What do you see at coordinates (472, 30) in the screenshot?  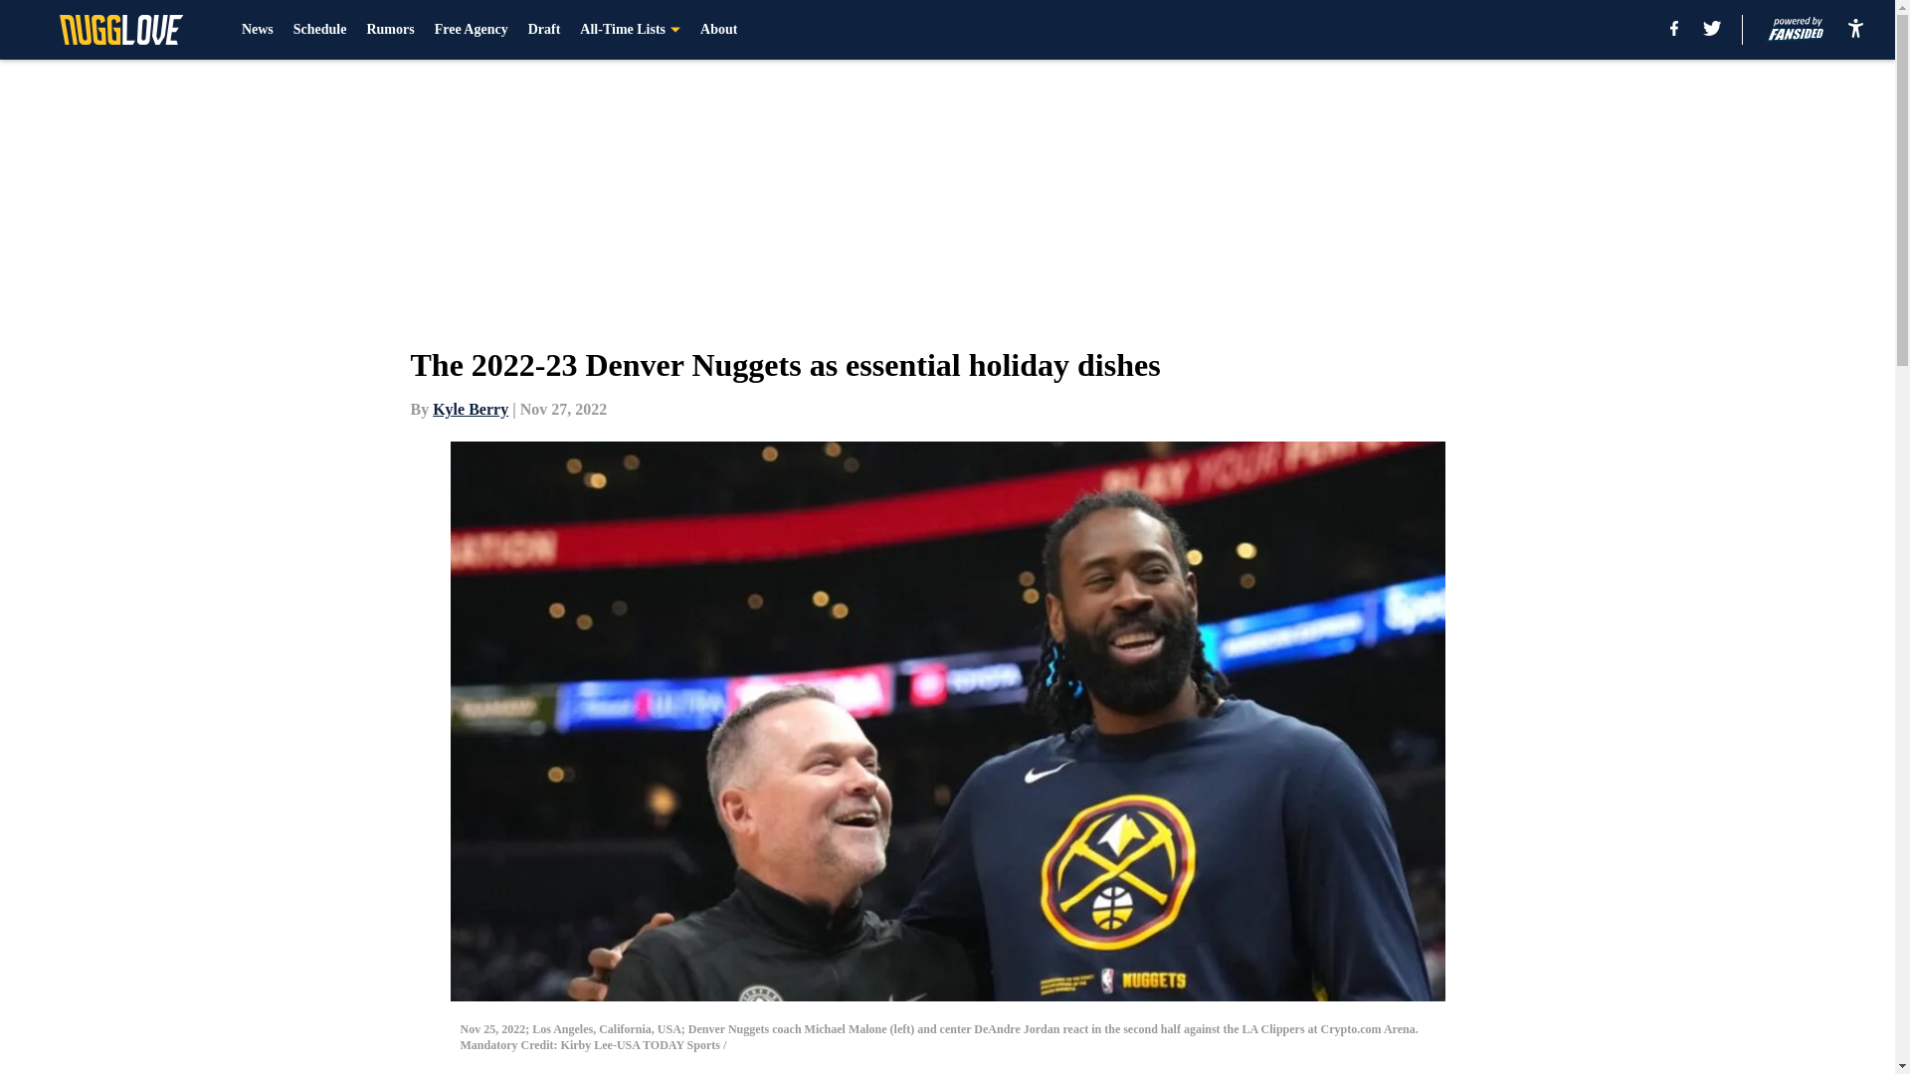 I see `Free Agency` at bounding box center [472, 30].